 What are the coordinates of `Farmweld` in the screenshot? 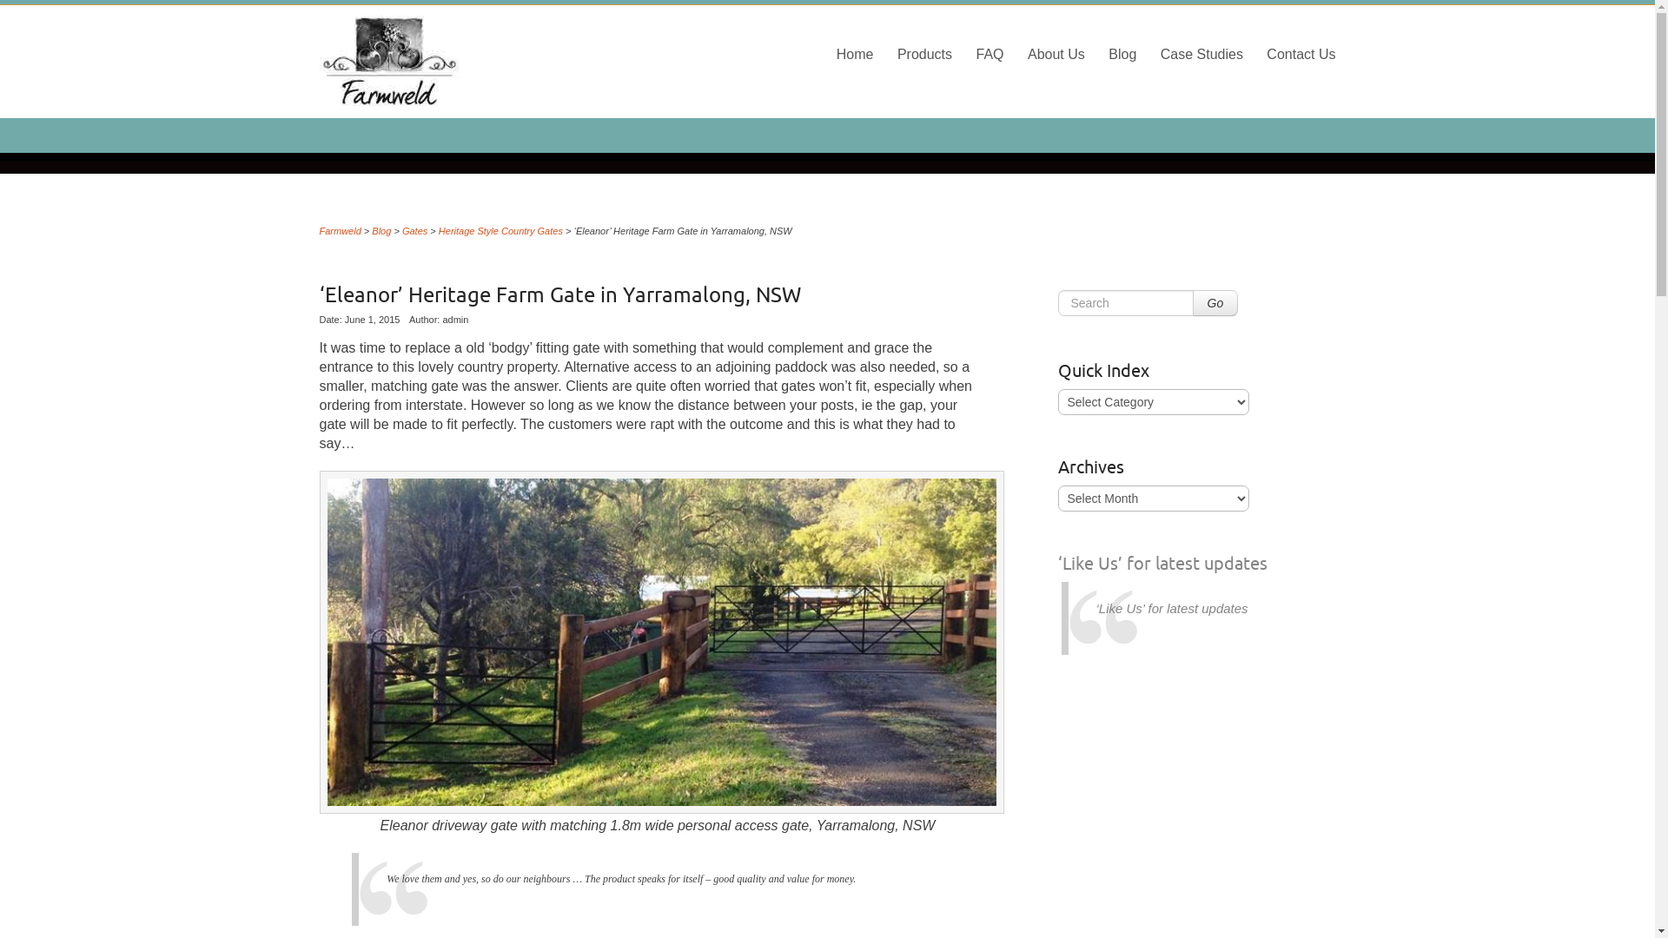 It's located at (341, 231).